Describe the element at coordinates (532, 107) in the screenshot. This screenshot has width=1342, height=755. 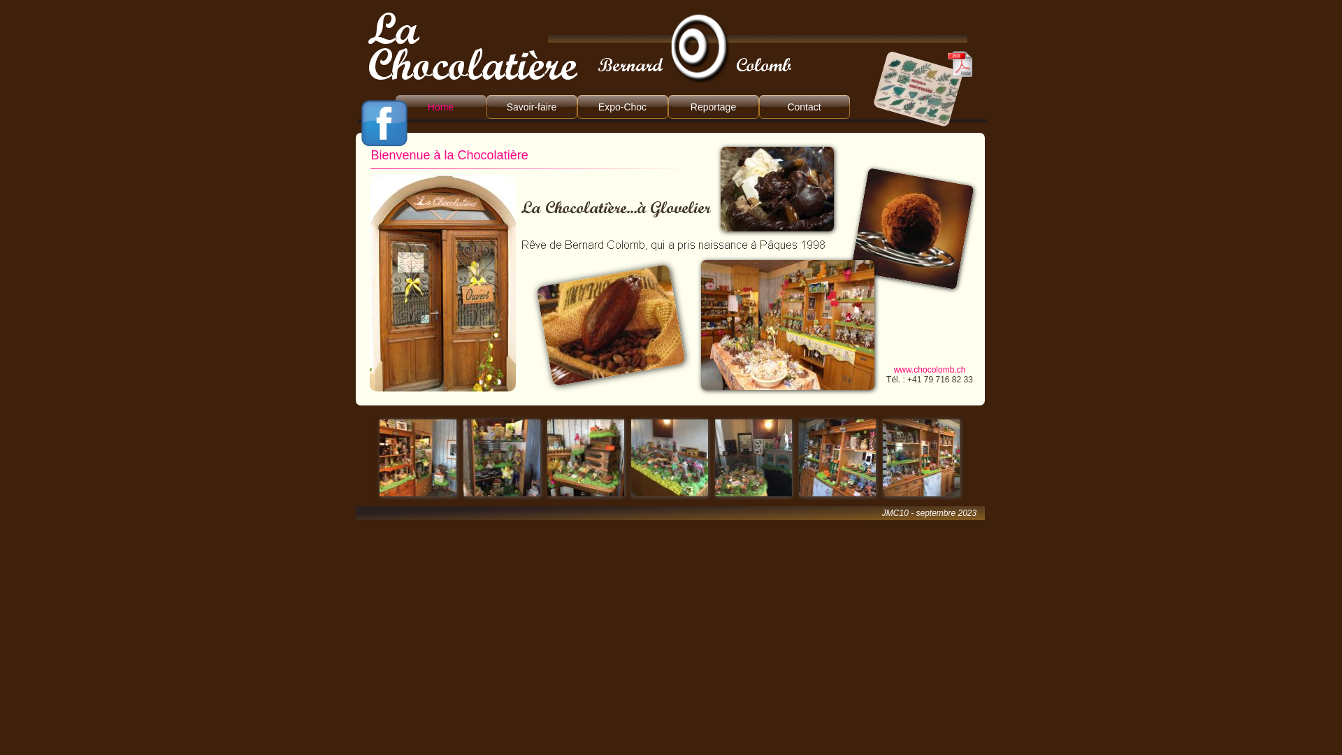
I see `Savoir-faire` at that location.